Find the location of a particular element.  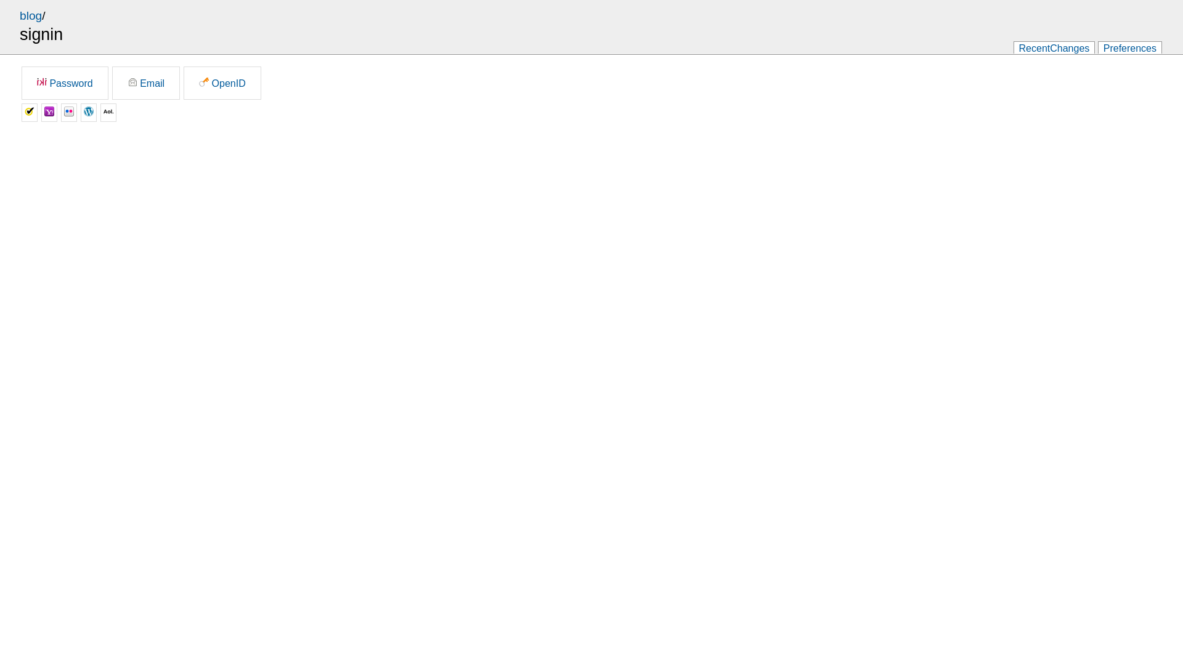

Yahoo is located at coordinates (49, 113).